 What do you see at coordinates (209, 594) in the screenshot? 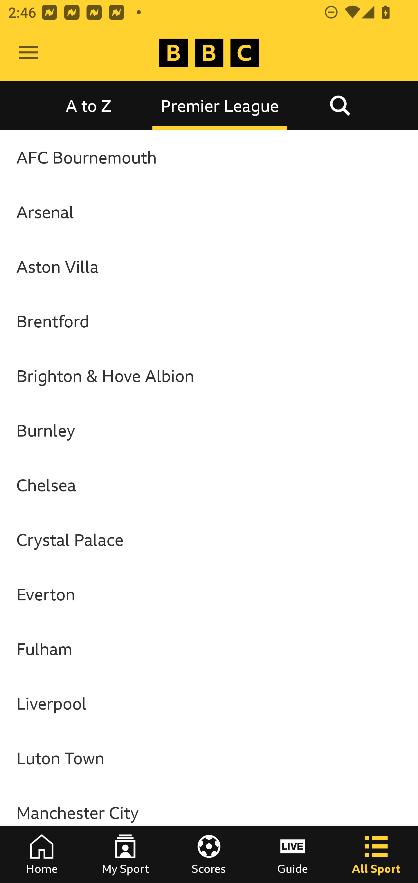
I see `Everton` at bounding box center [209, 594].